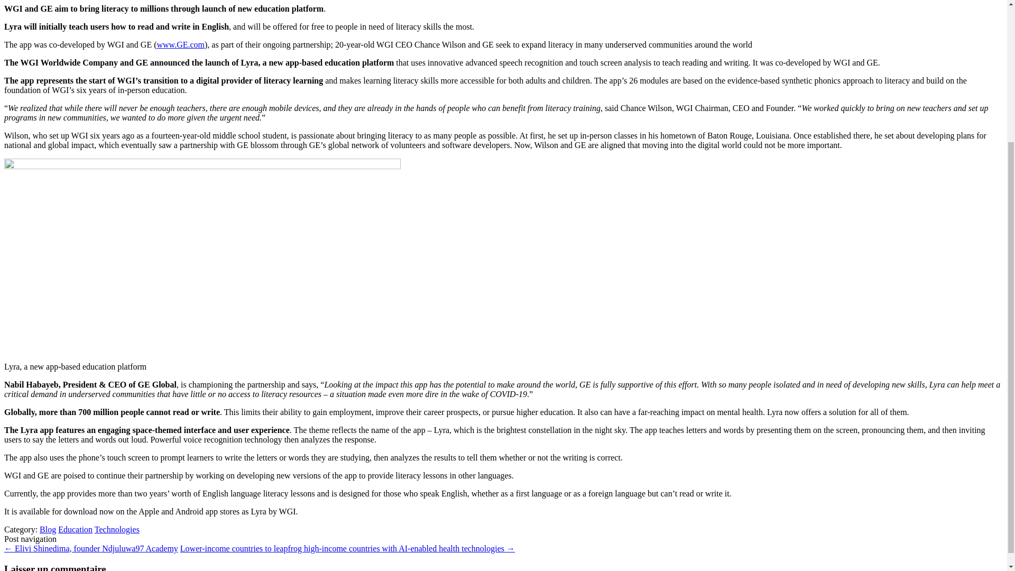 The image size is (1015, 571). What do you see at coordinates (48, 529) in the screenshot?
I see `Blog` at bounding box center [48, 529].